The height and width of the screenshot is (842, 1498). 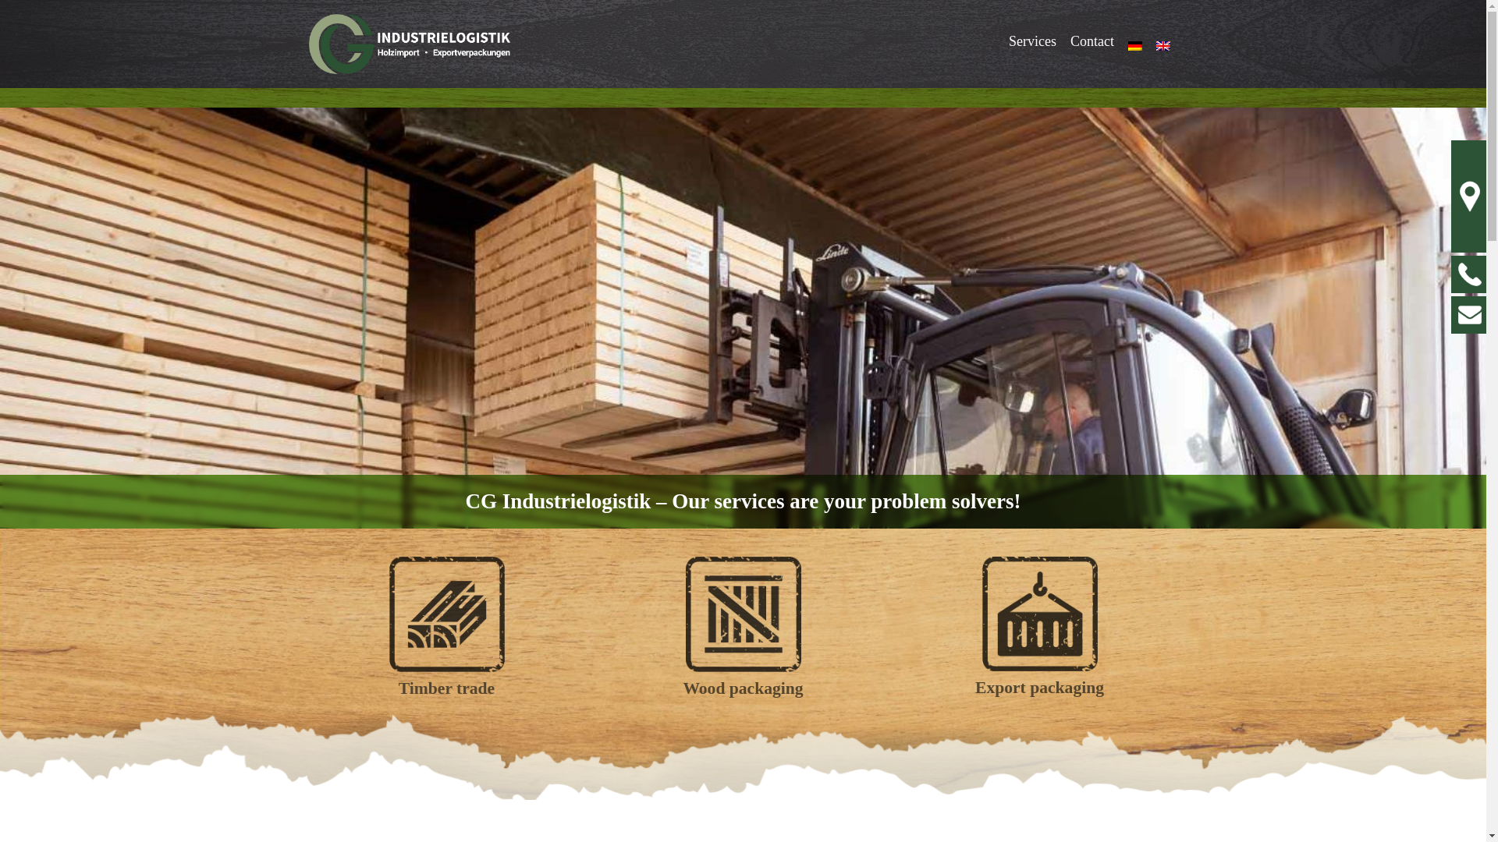 What do you see at coordinates (1092, 41) in the screenshot?
I see `Contact` at bounding box center [1092, 41].